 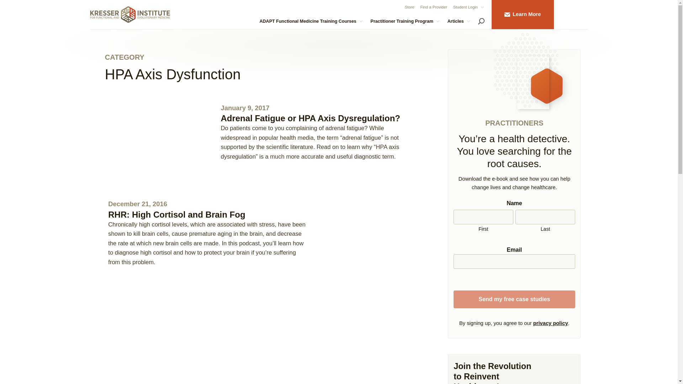 What do you see at coordinates (410, 7) in the screenshot?
I see `Store` at bounding box center [410, 7].